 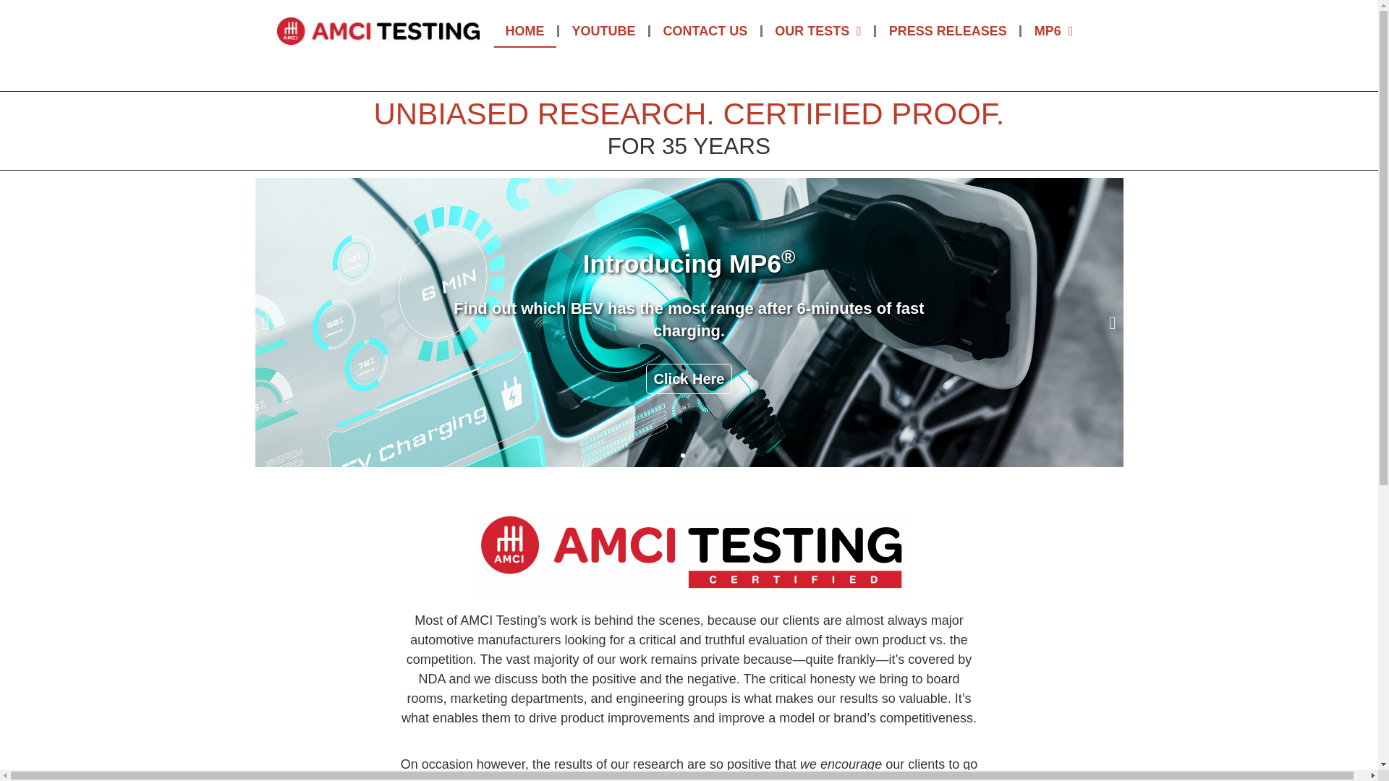 I want to click on PRESS RELEASES, so click(x=948, y=30).